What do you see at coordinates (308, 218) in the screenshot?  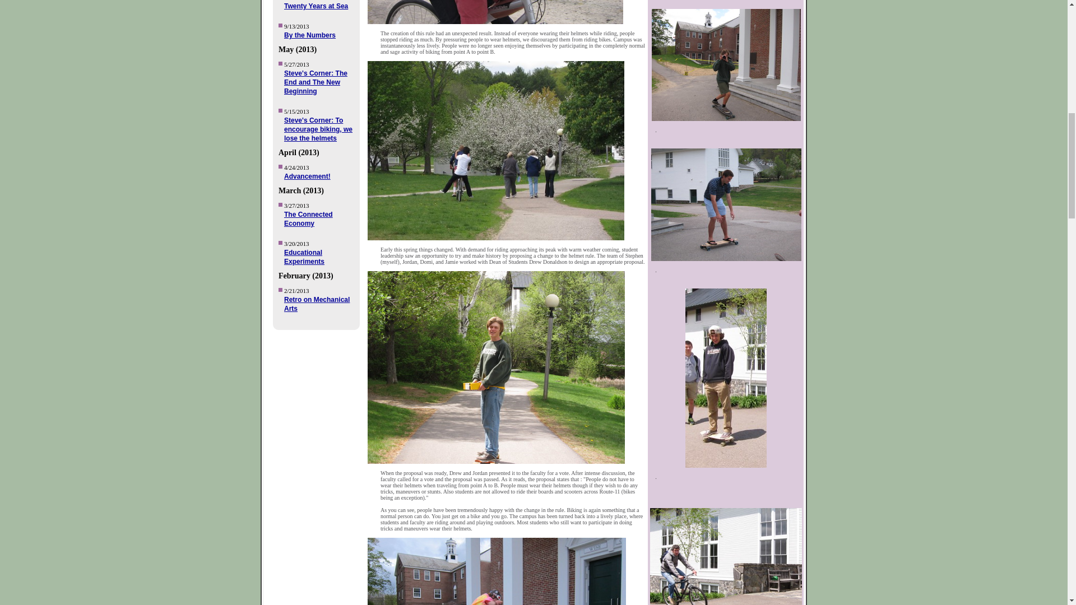 I see `The Connected Economy` at bounding box center [308, 218].